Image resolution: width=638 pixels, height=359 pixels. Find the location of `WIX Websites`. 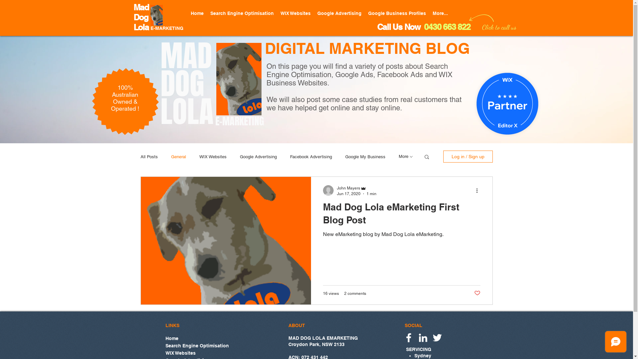

WIX Websites is located at coordinates (213, 157).